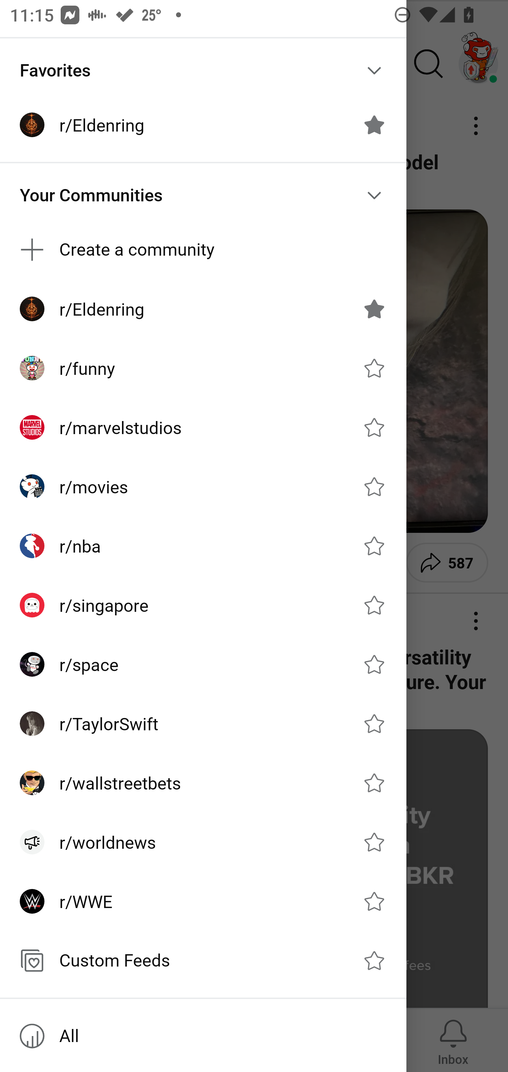 This screenshot has height=1072, width=508. Describe the element at coordinates (203, 250) in the screenshot. I see `Create a community` at that location.